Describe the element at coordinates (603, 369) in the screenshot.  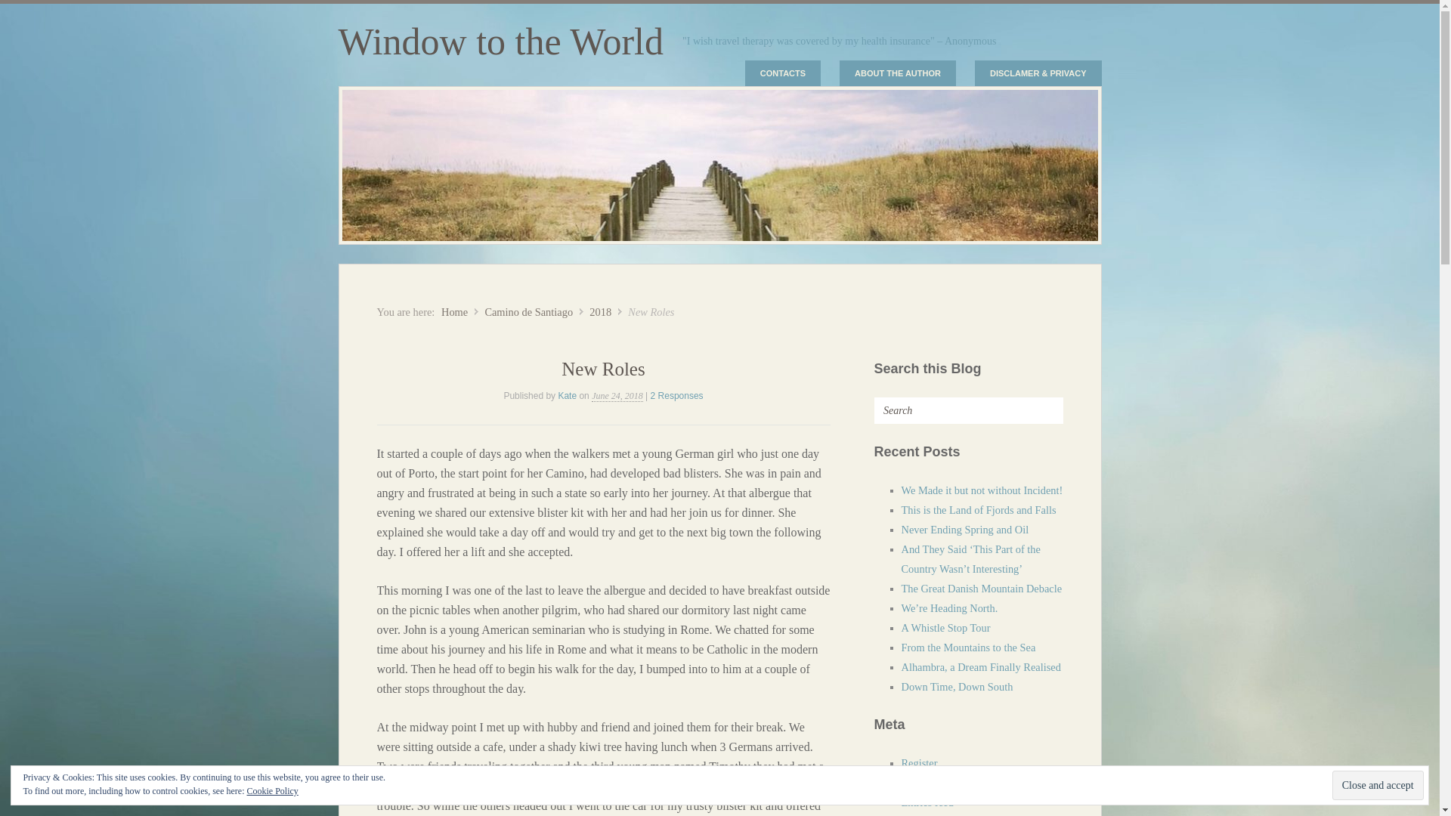
I see `New Roles` at that location.